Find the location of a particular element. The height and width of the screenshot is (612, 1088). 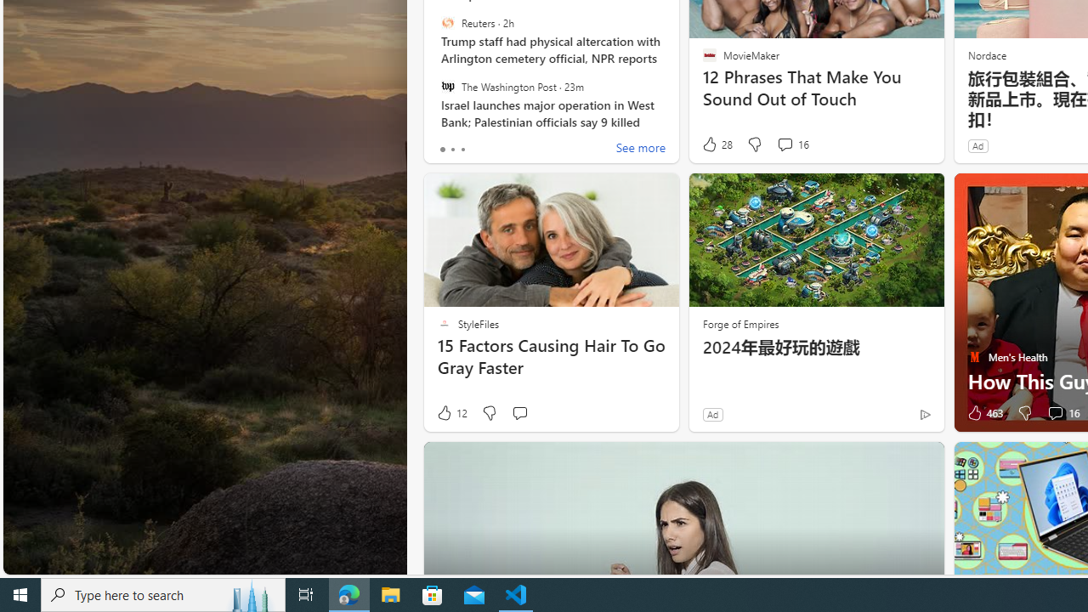

tab-2 is located at coordinates (462, 150).